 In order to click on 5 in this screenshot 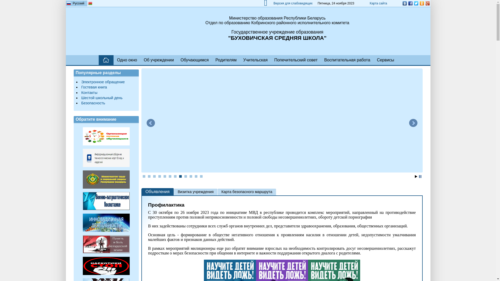, I will do `click(165, 176)`.